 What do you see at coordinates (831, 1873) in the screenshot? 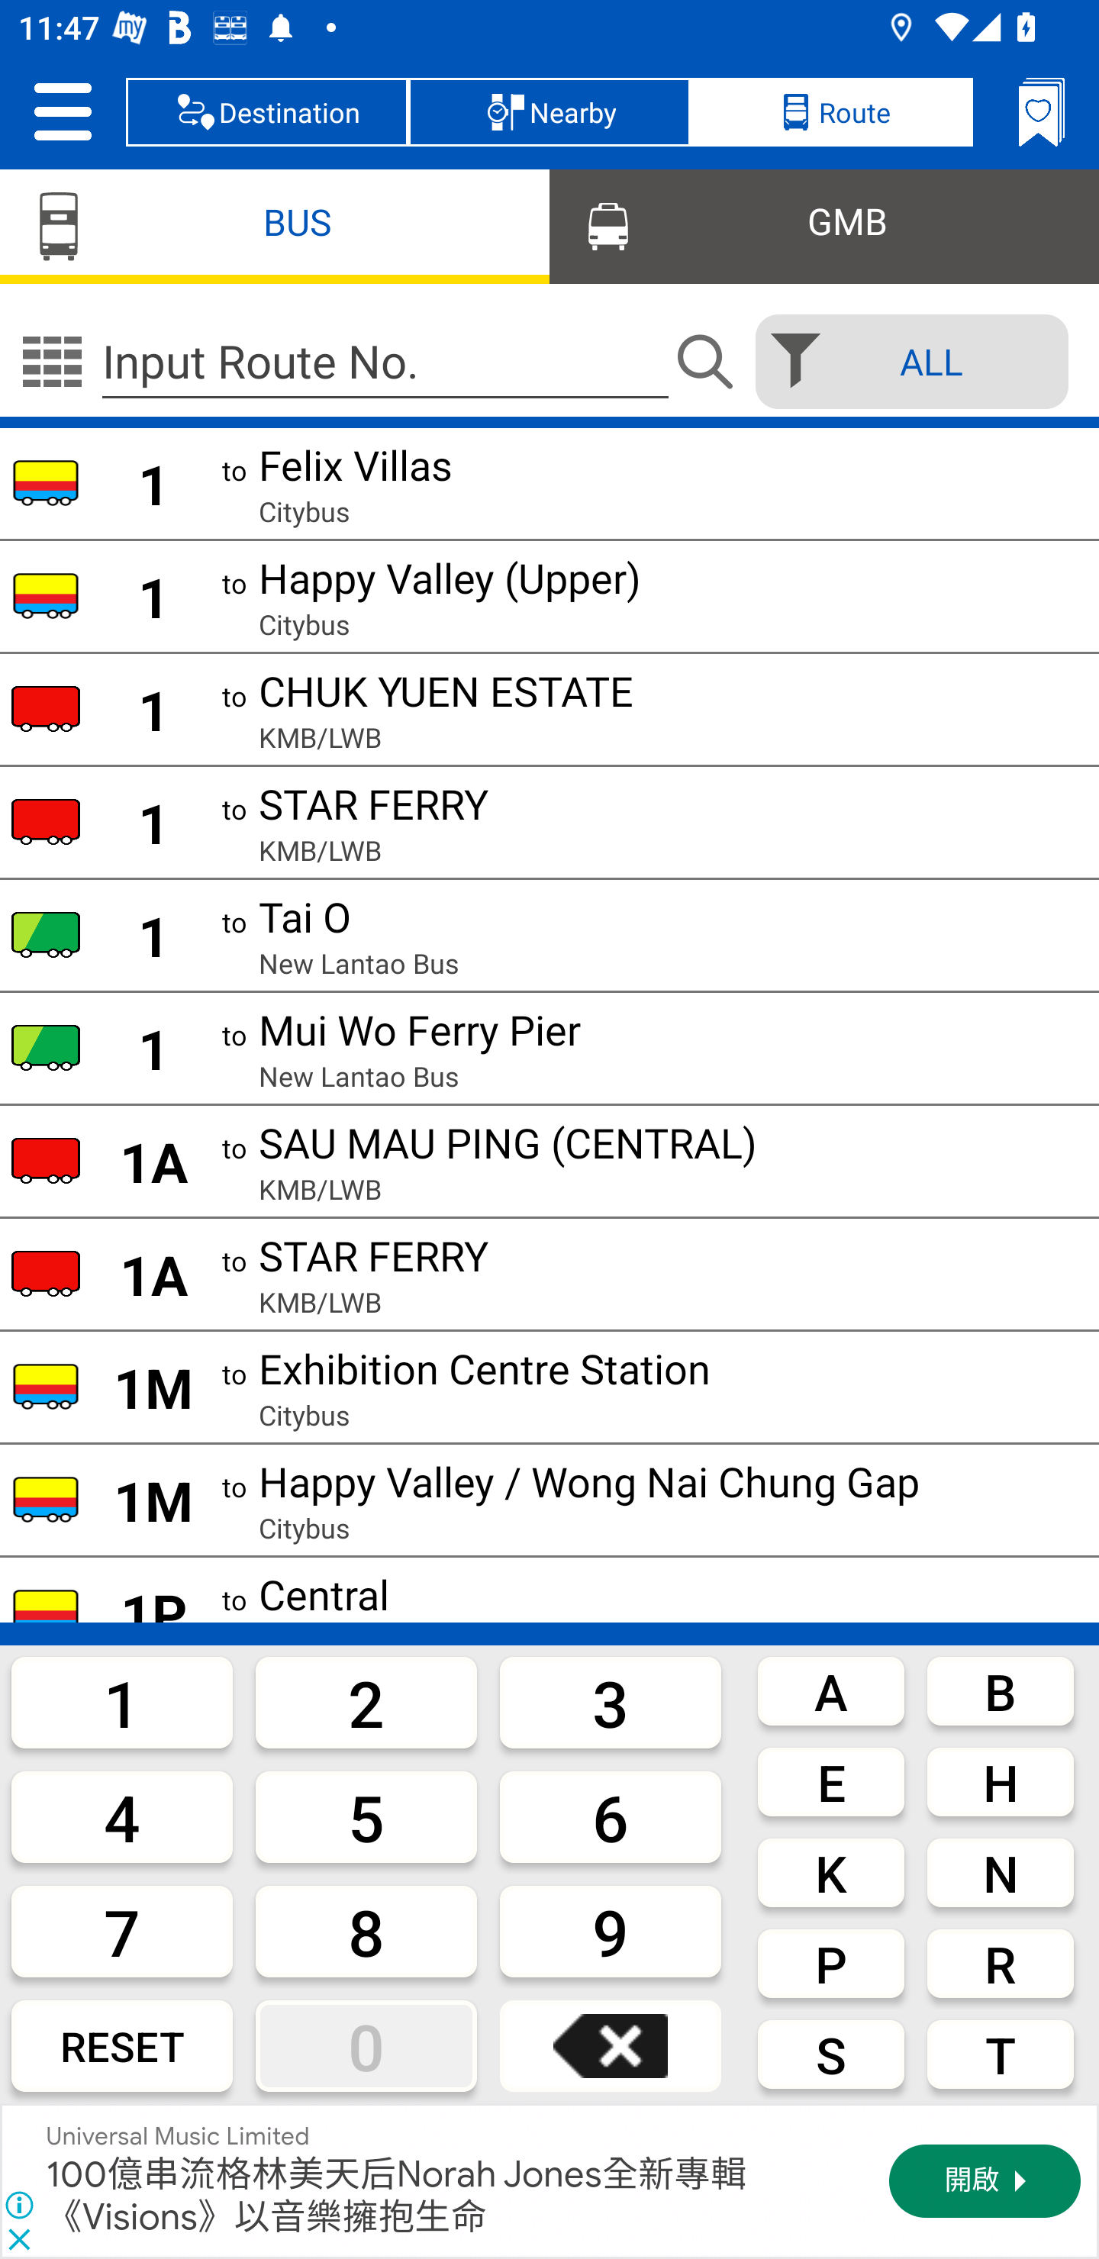
I see `K` at bounding box center [831, 1873].